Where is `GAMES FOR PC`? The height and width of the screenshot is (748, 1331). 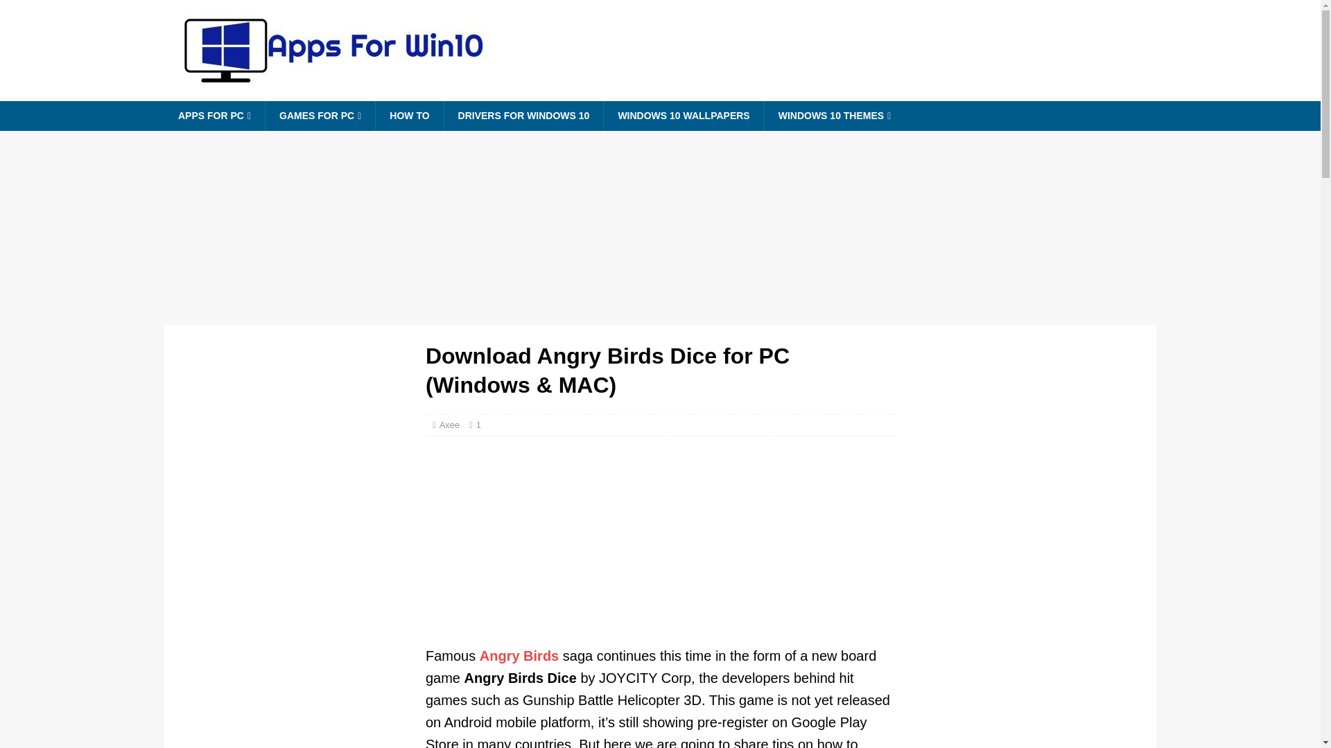
GAMES FOR PC is located at coordinates (320, 116).